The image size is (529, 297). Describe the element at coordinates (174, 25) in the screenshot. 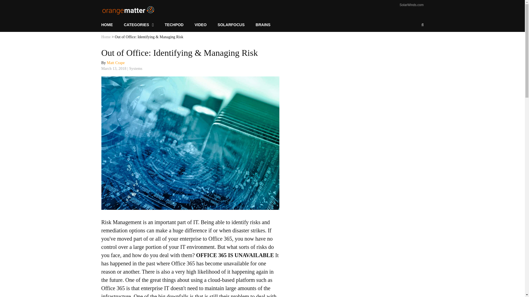

I see `TECHPOD` at that location.